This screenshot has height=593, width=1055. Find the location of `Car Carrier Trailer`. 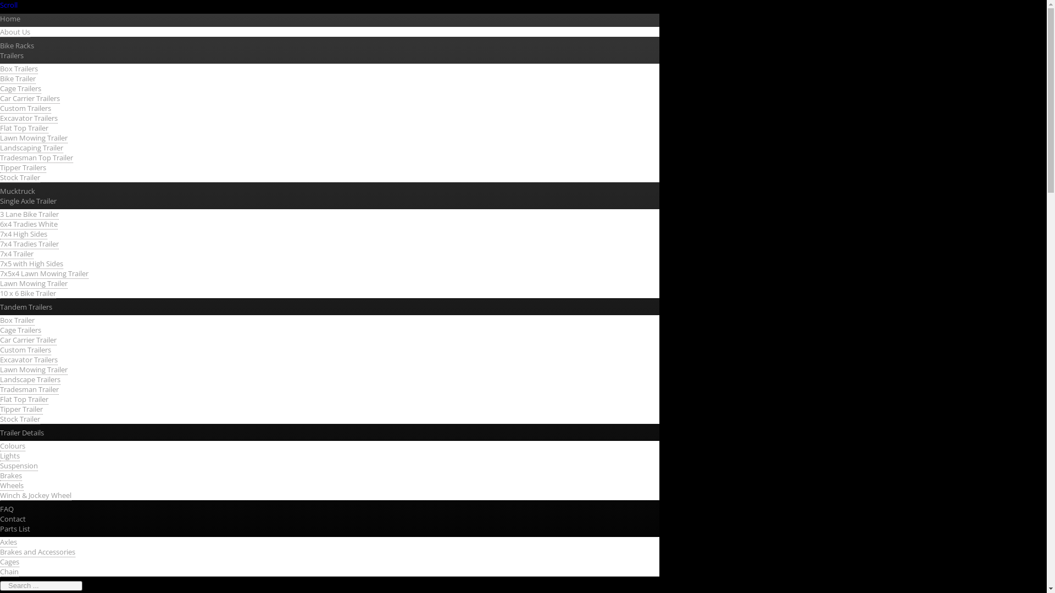

Car Carrier Trailer is located at coordinates (29, 340).